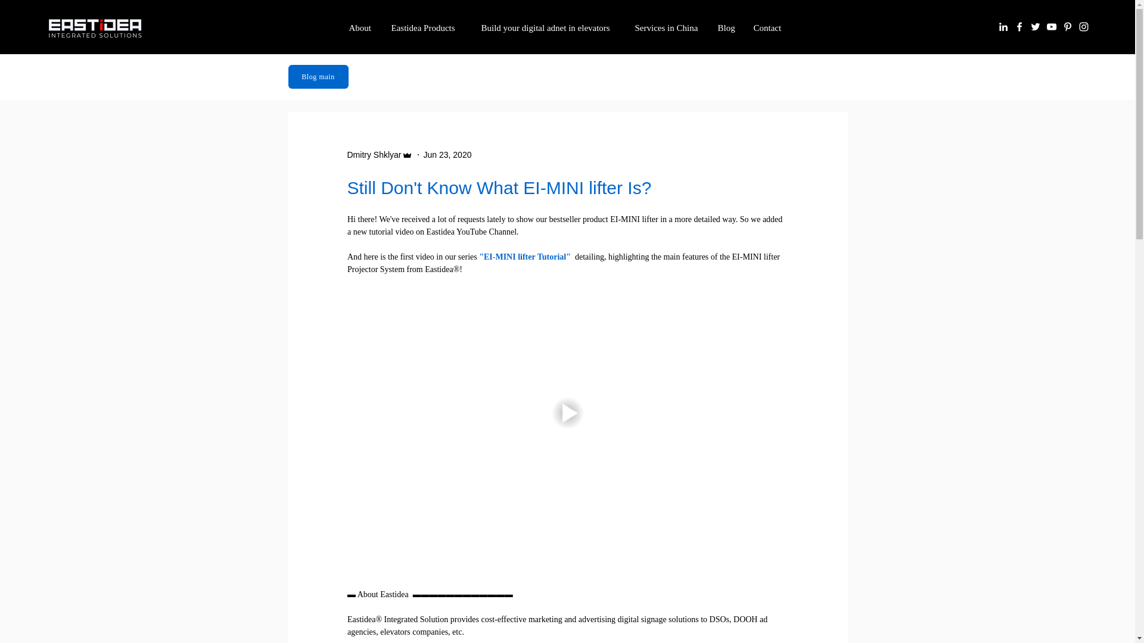 This screenshot has height=643, width=1144. Describe the element at coordinates (318, 77) in the screenshot. I see `Blog main` at that location.